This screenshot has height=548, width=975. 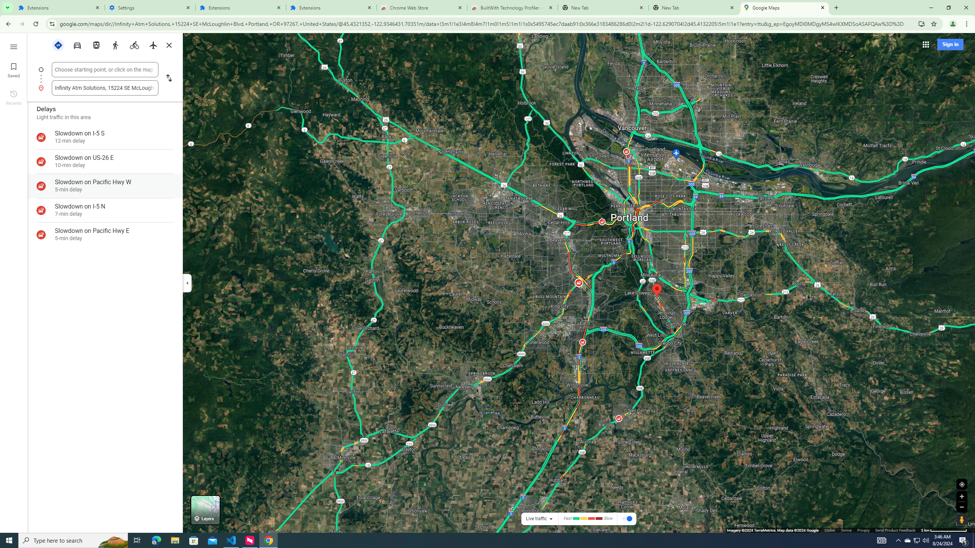 What do you see at coordinates (962, 507) in the screenshot?
I see `Zoom out` at bounding box center [962, 507].